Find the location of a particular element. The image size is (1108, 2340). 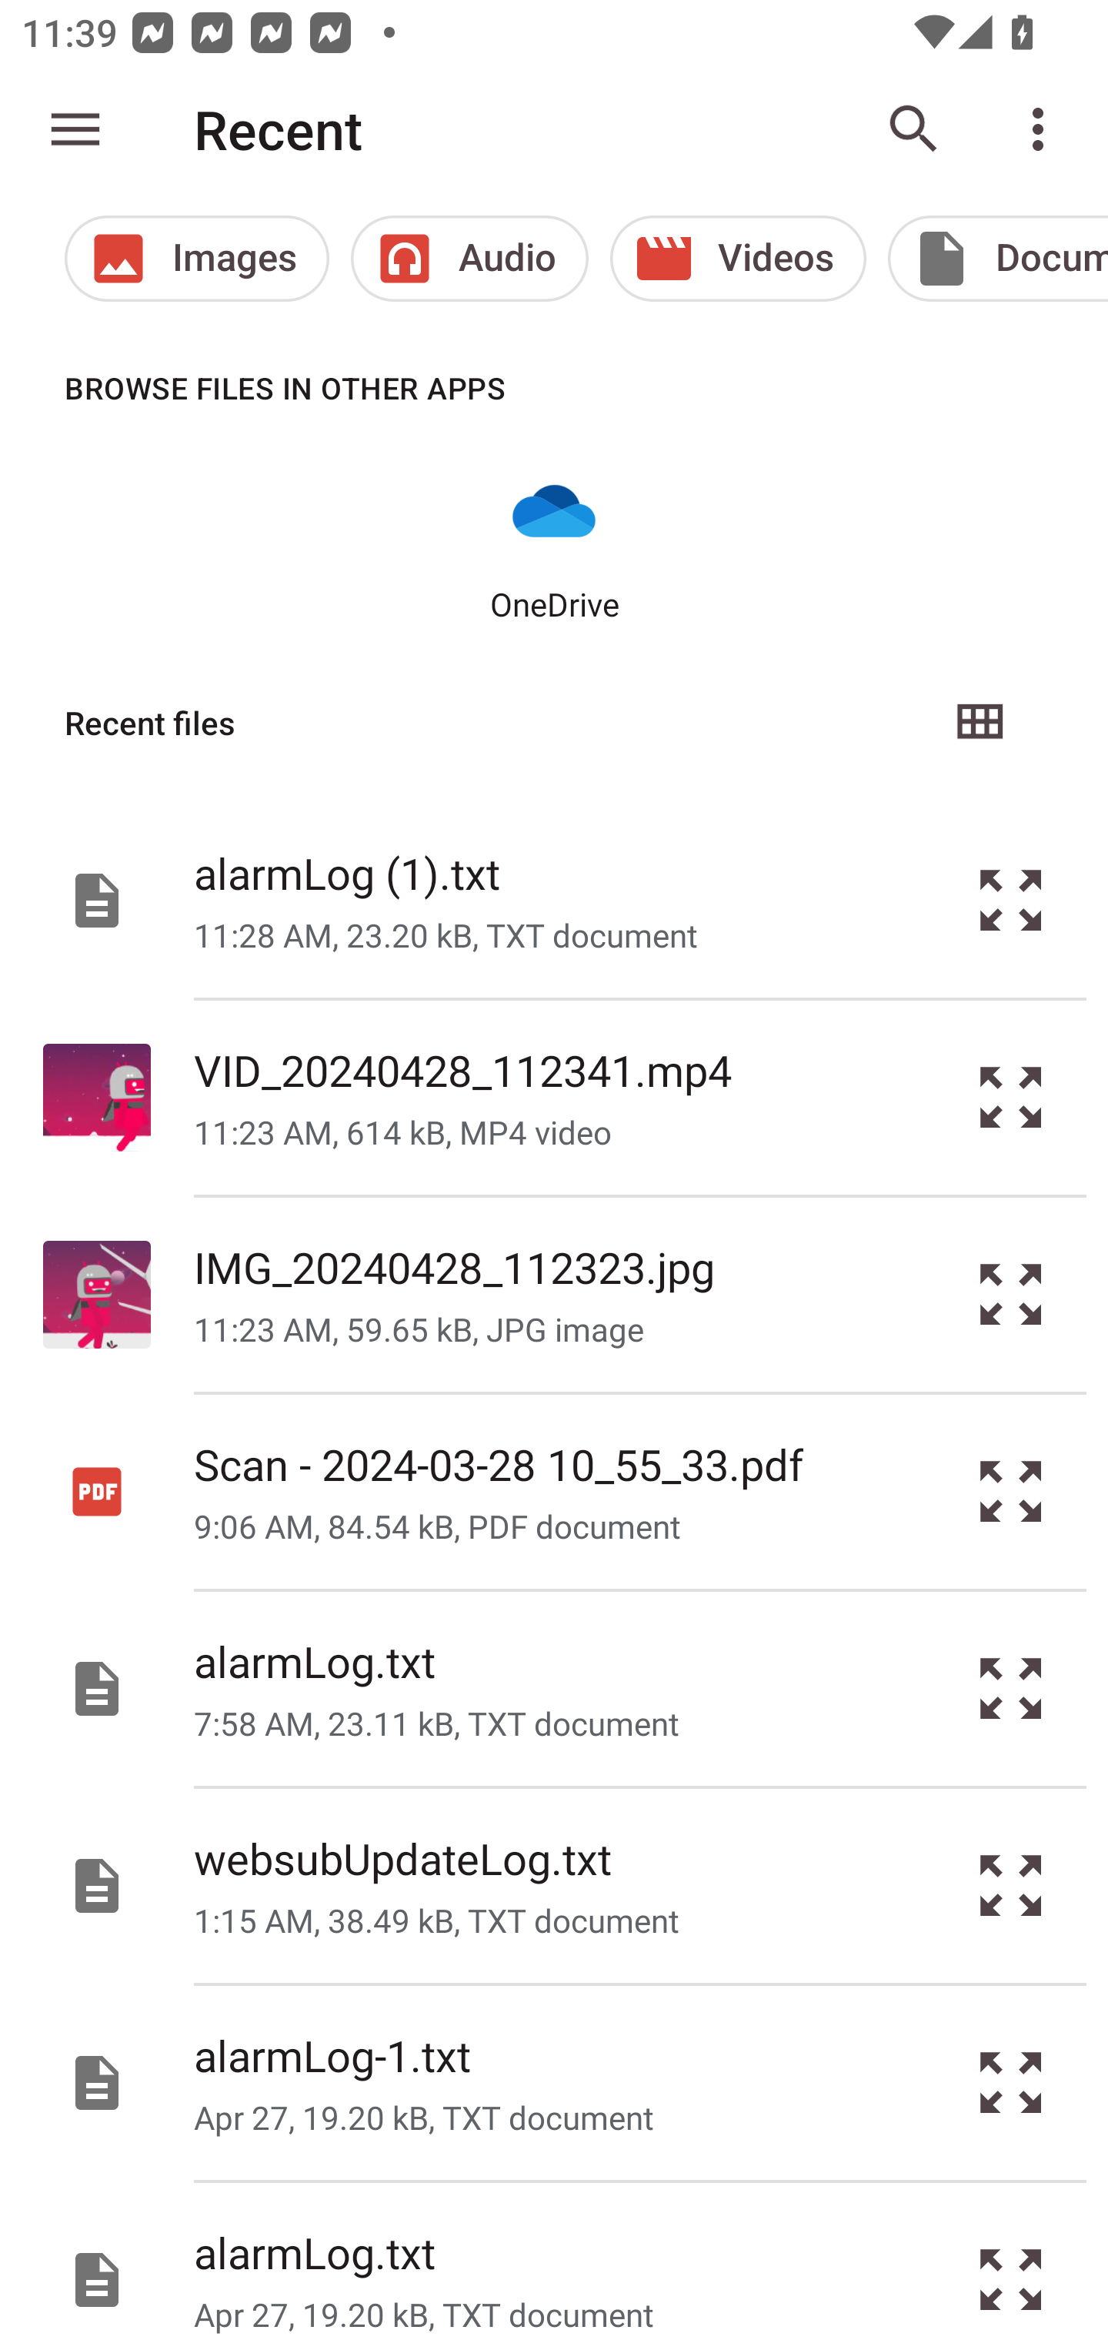

Videos is located at coordinates (739, 259).